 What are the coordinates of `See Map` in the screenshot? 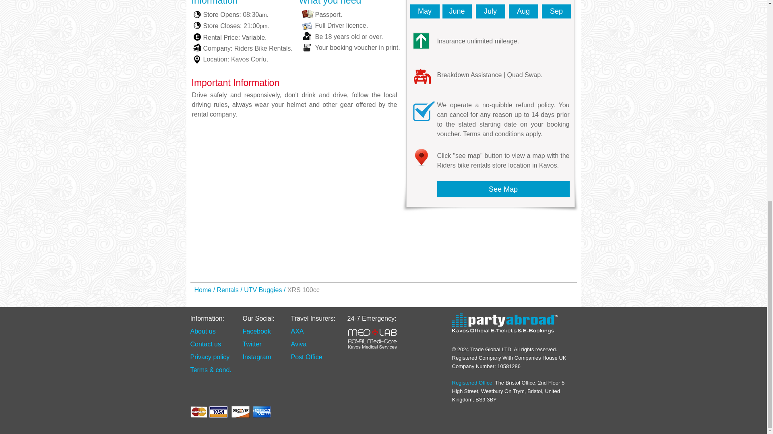 It's located at (503, 189).